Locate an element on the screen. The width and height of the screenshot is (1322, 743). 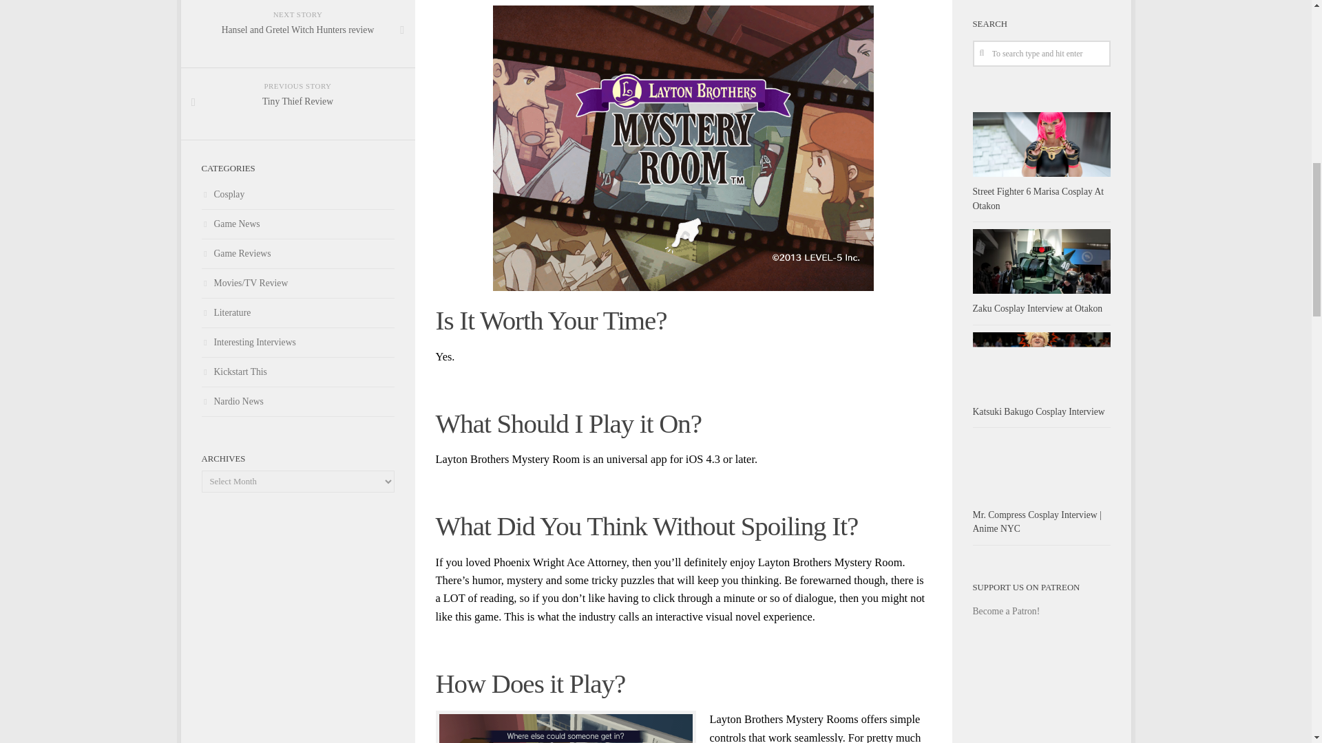
Interesting Interviews is located at coordinates (297, 343).